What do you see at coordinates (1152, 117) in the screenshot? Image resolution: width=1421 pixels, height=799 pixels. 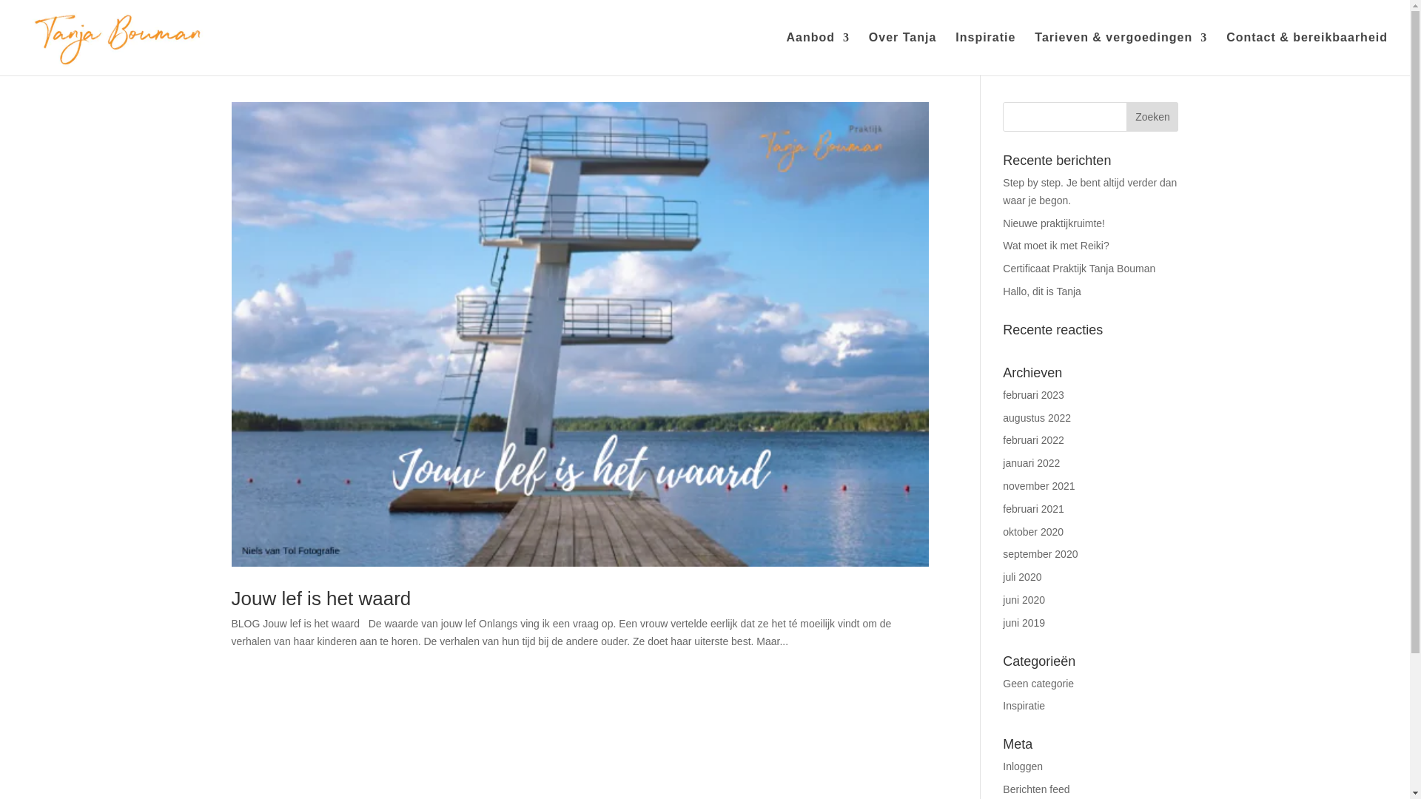 I see `Zoeken` at bounding box center [1152, 117].